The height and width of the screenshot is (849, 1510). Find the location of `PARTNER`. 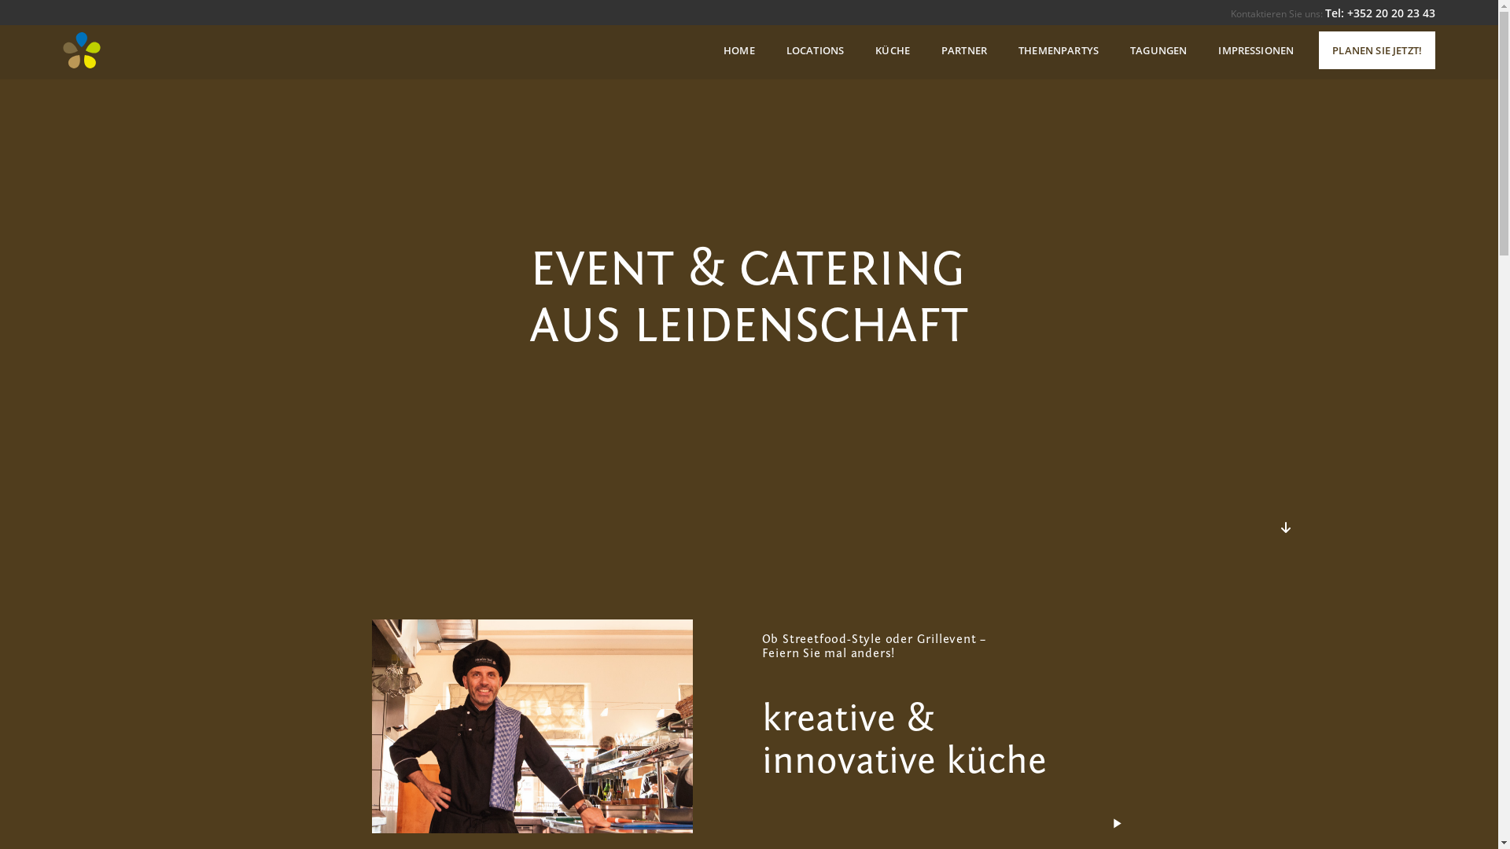

PARTNER is located at coordinates (964, 50).